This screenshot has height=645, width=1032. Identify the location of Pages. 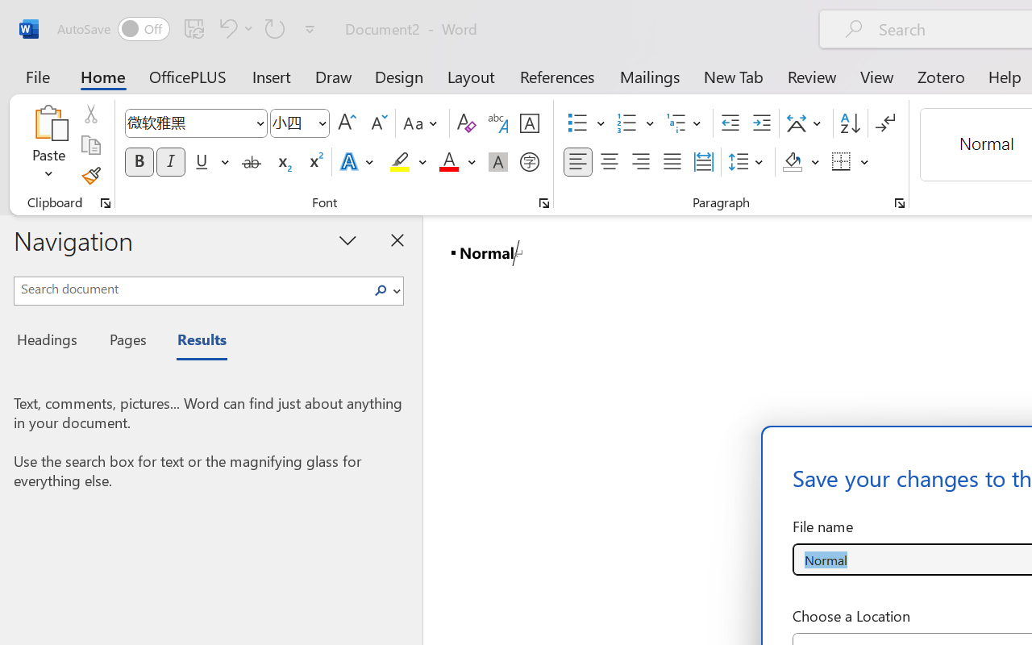
(126, 342).